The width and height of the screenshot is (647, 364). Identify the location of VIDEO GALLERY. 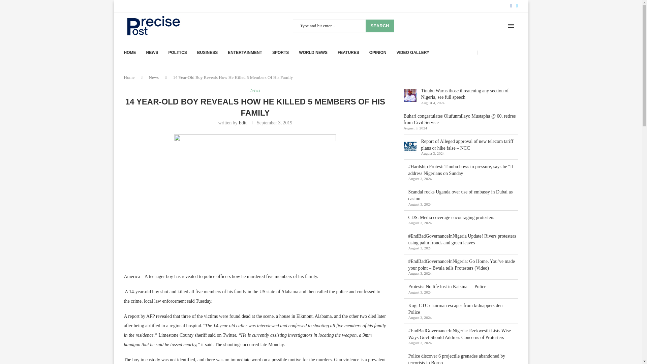
(412, 53).